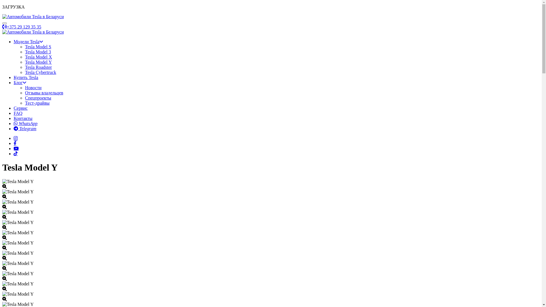 This screenshot has height=307, width=546. Describe the element at coordinates (38, 52) in the screenshot. I see `Tesla Model 3` at that location.